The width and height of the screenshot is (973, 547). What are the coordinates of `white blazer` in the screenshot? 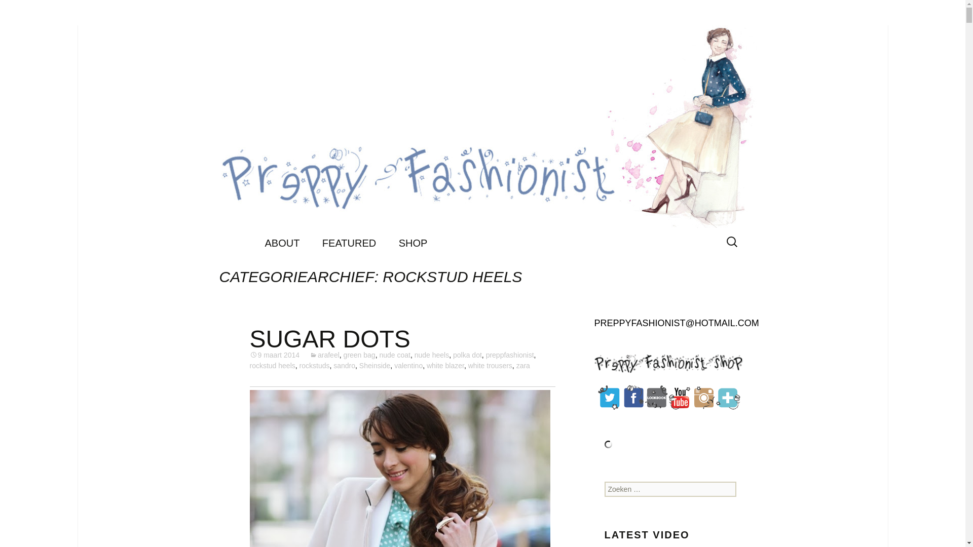 It's located at (445, 366).